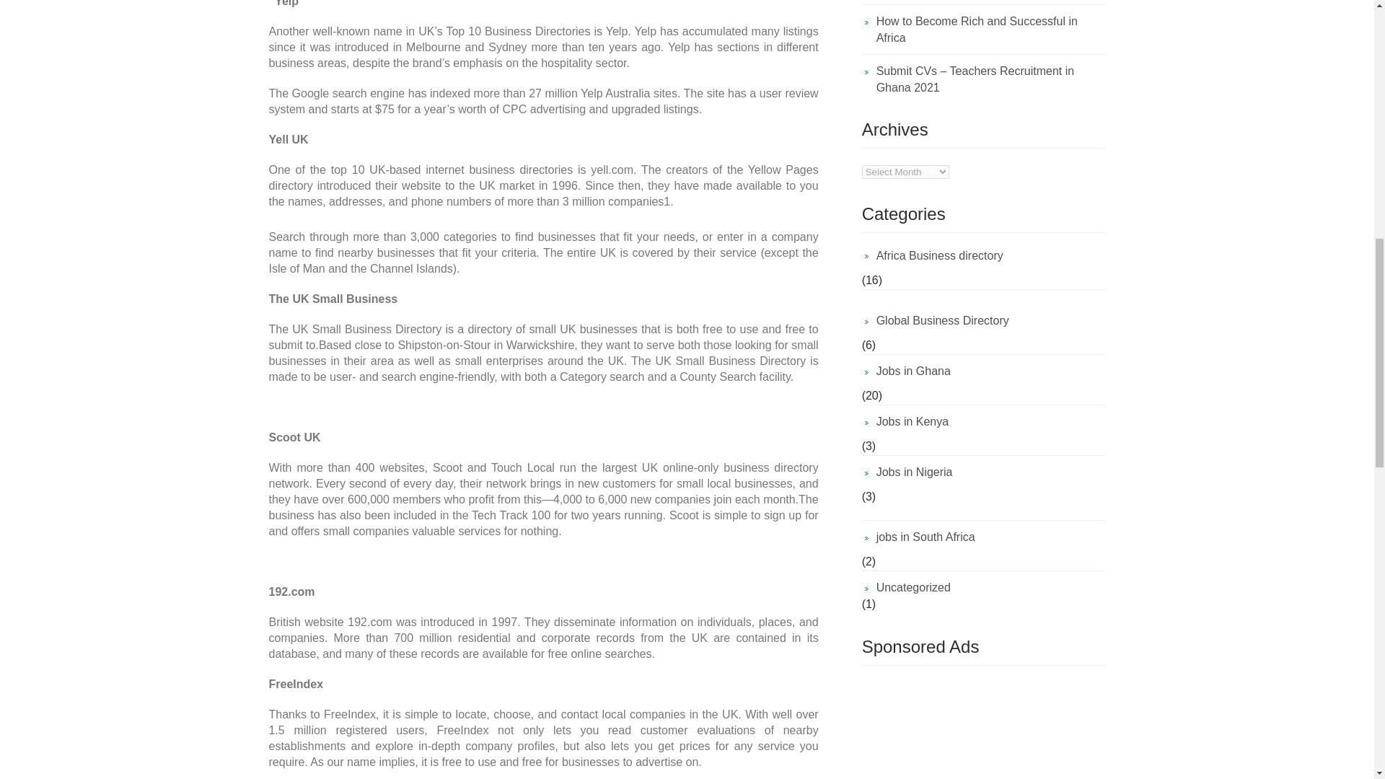 The image size is (1385, 779). Describe the element at coordinates (983, 2) in the screenshot. I see `Top 10 Business Directories in Australia` at that location.